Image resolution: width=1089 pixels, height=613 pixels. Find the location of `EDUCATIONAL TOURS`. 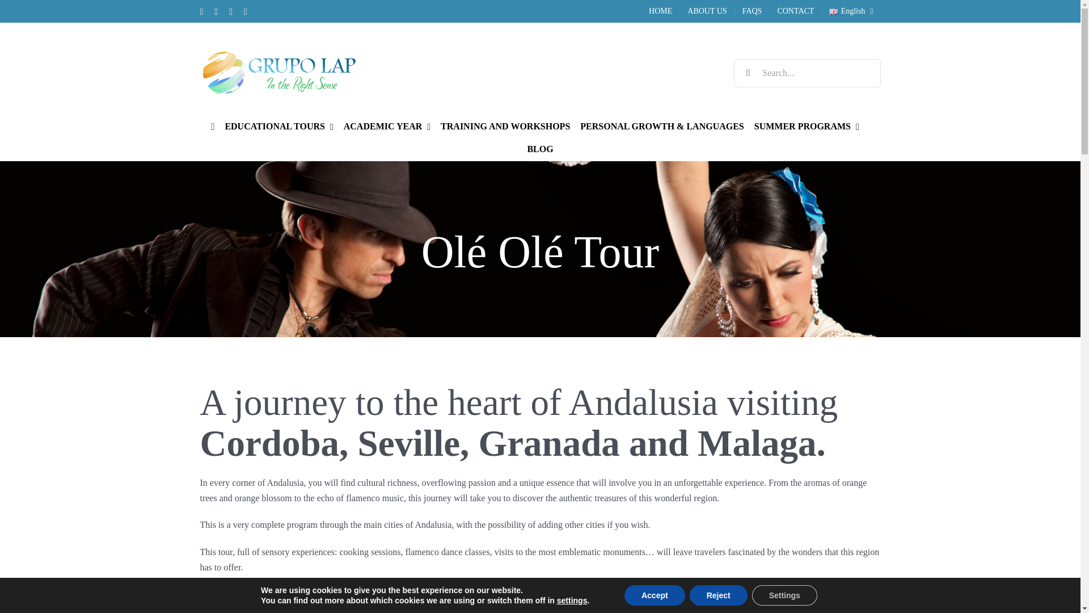

EDUCATIONAL TOURS is located at coordinates (278, 127).